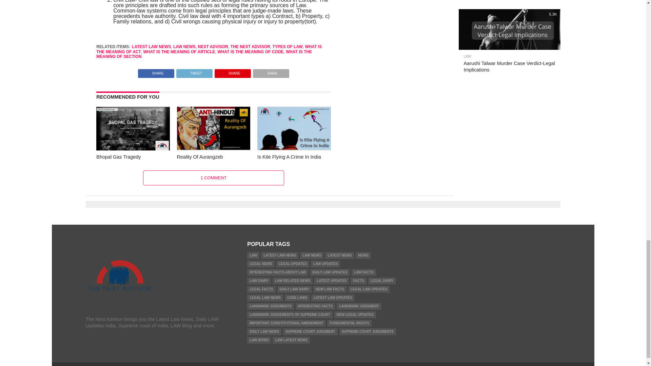  Describe the element at coordinates (151, 46) in the screenshot. I see `LATEST LAW NEWS` at that location.